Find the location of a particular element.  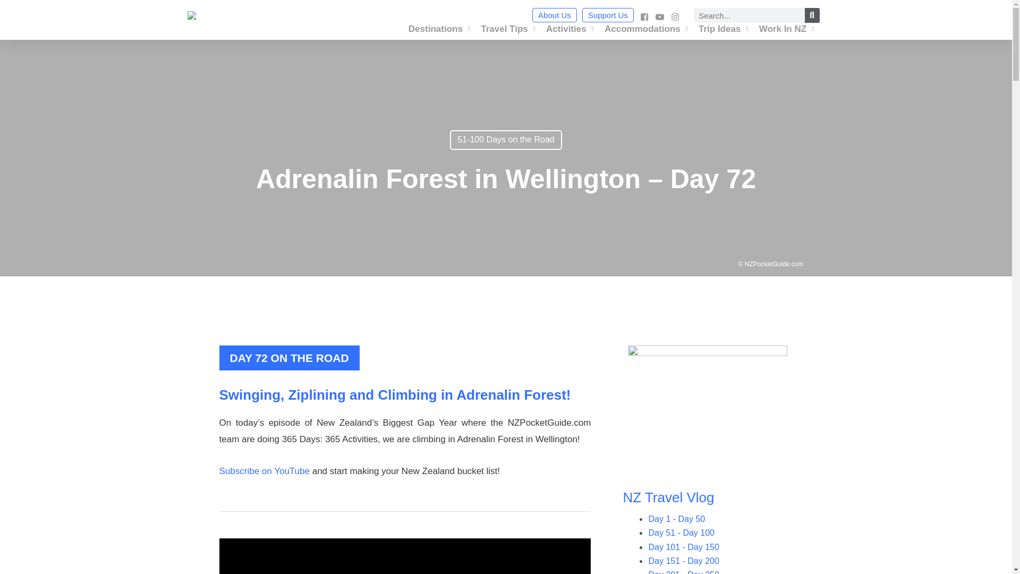

Search is located at coordinates (812, 15).